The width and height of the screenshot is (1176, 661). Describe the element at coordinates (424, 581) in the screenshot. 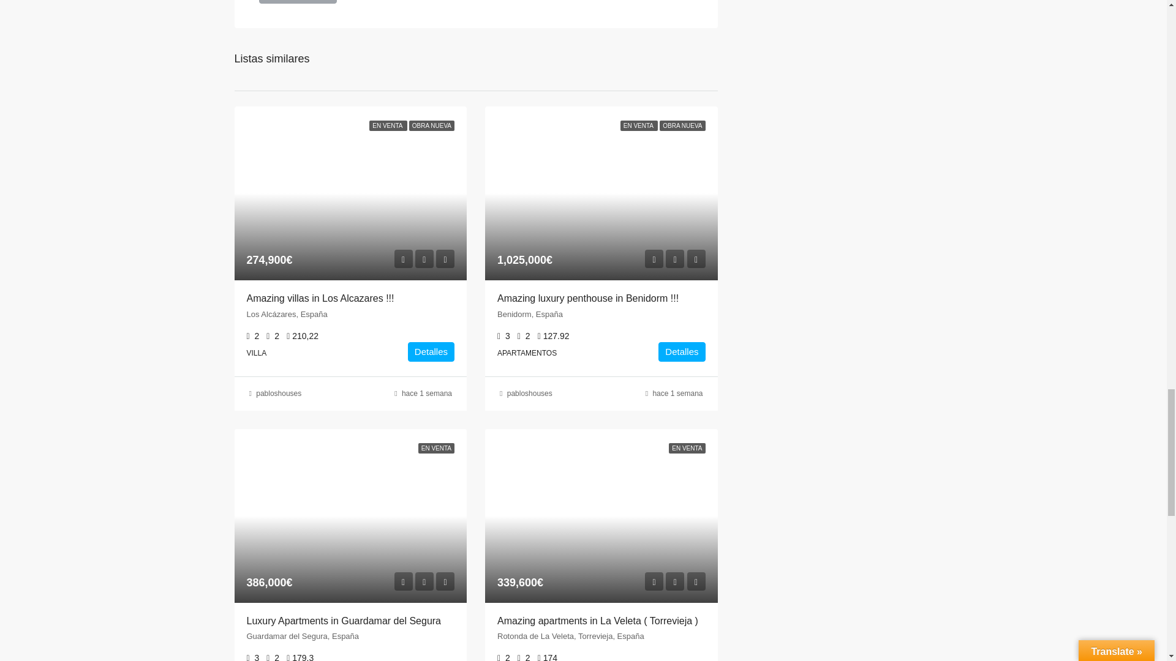

I see `Favorito` at that location.